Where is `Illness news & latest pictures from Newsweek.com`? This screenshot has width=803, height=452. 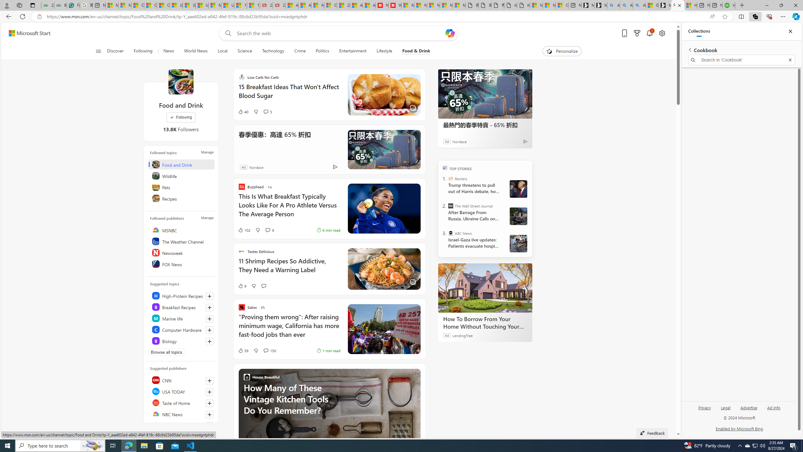 Illness news & latest pictures from Newsweek.com is located at coordinates (395, 5).